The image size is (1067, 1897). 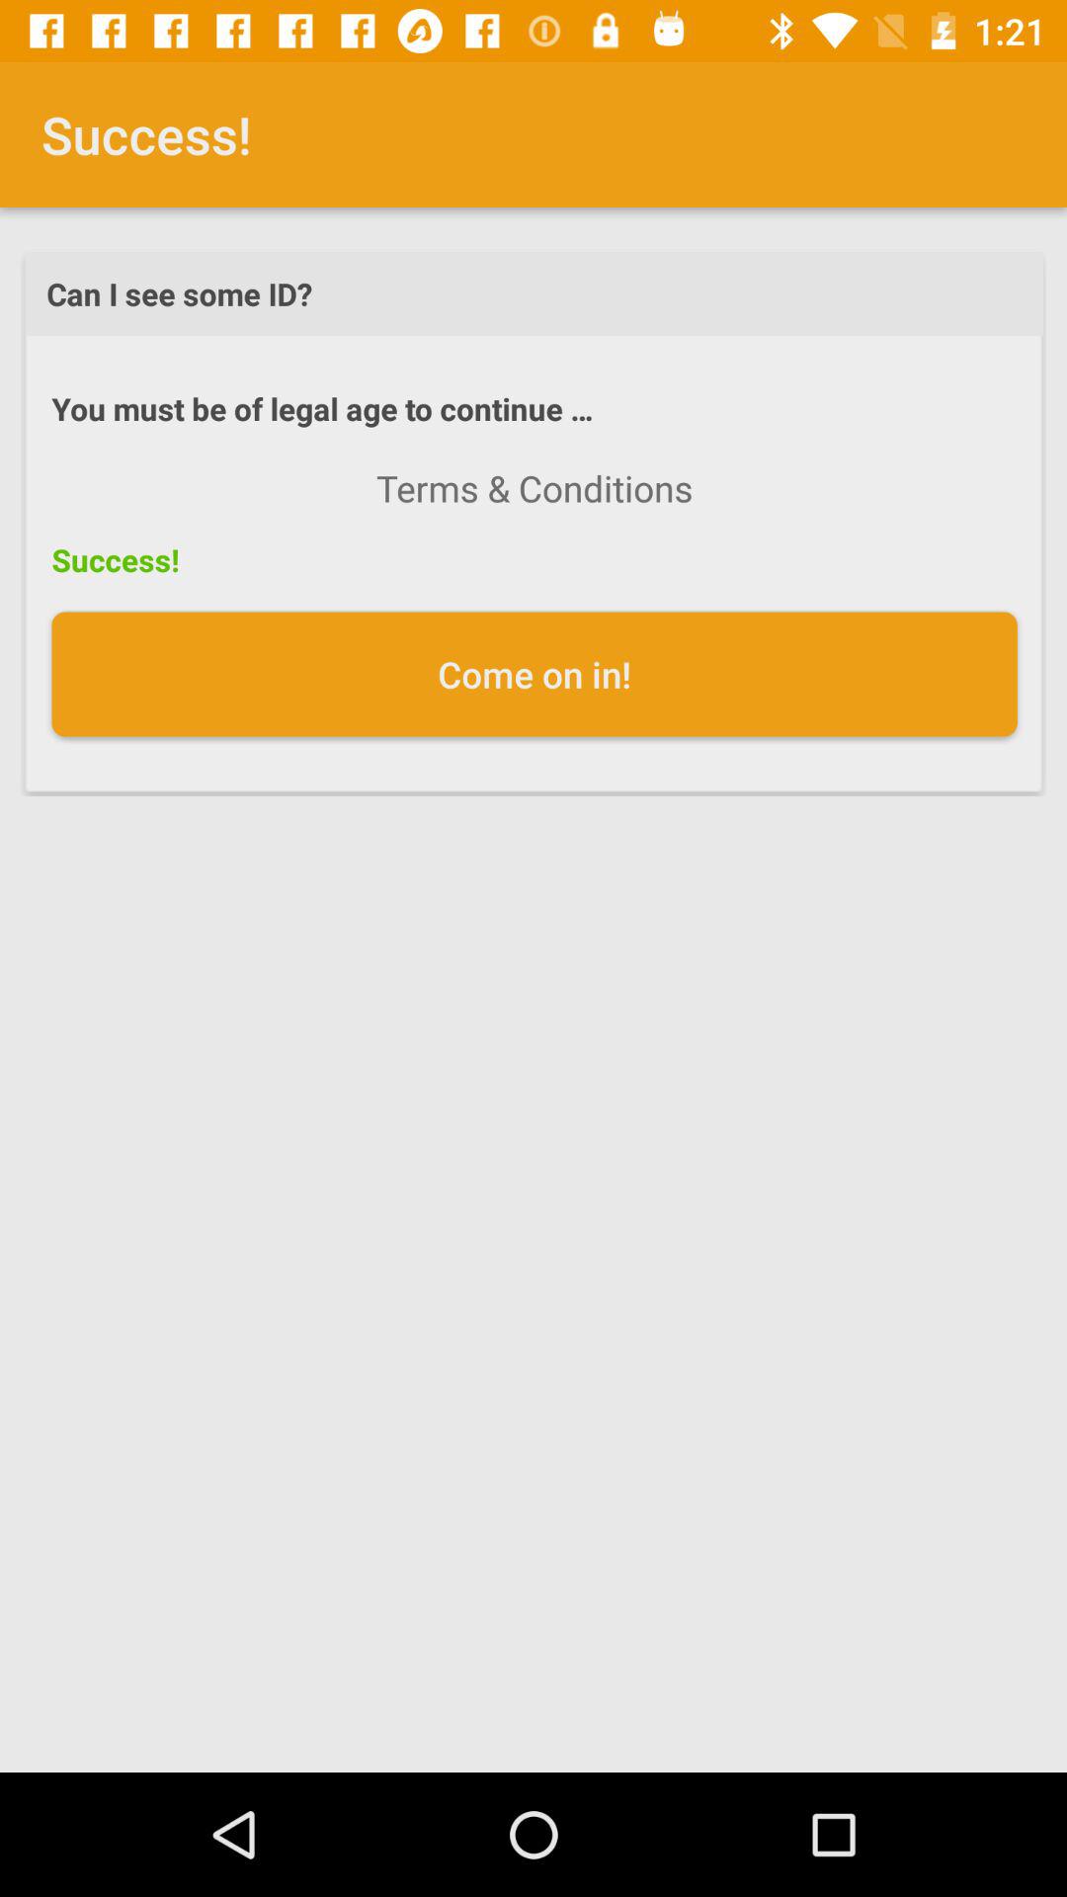 What do you see at coordinates (533, 674) in the screenshot?
I see `press come on in!` at bounding box center [533, 674].